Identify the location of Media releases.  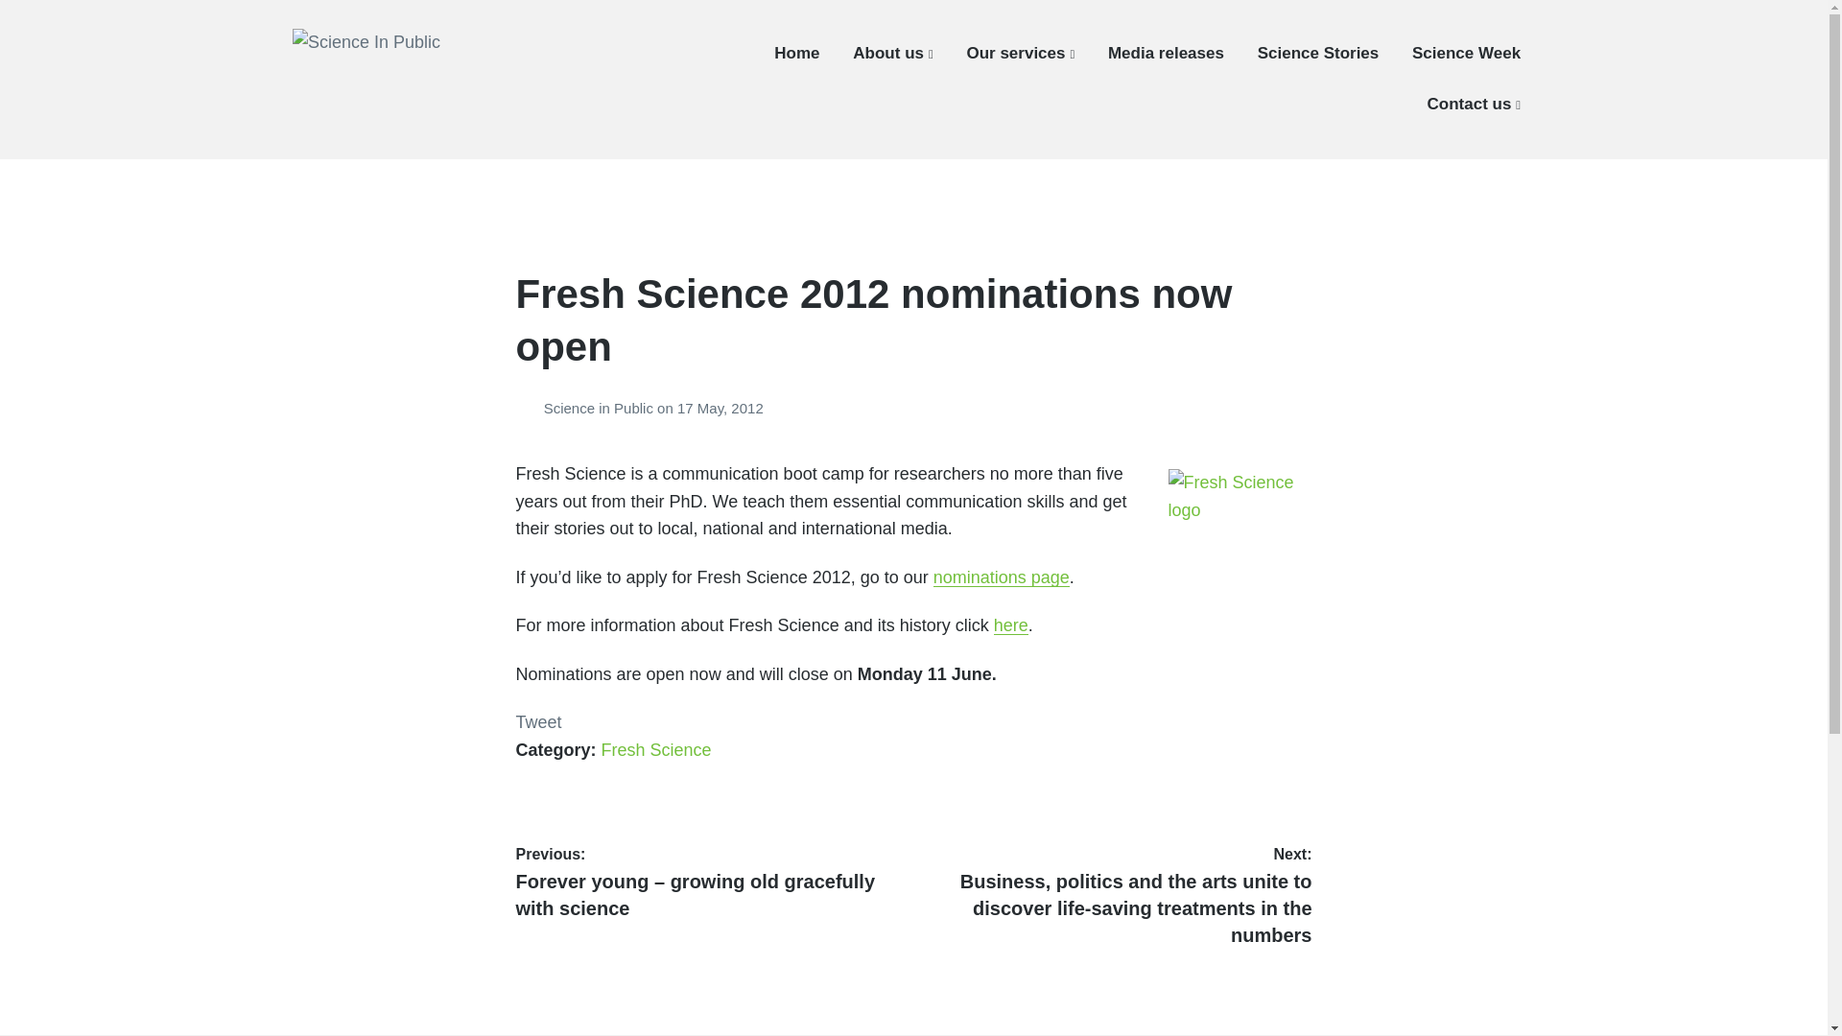
(1167, 54).